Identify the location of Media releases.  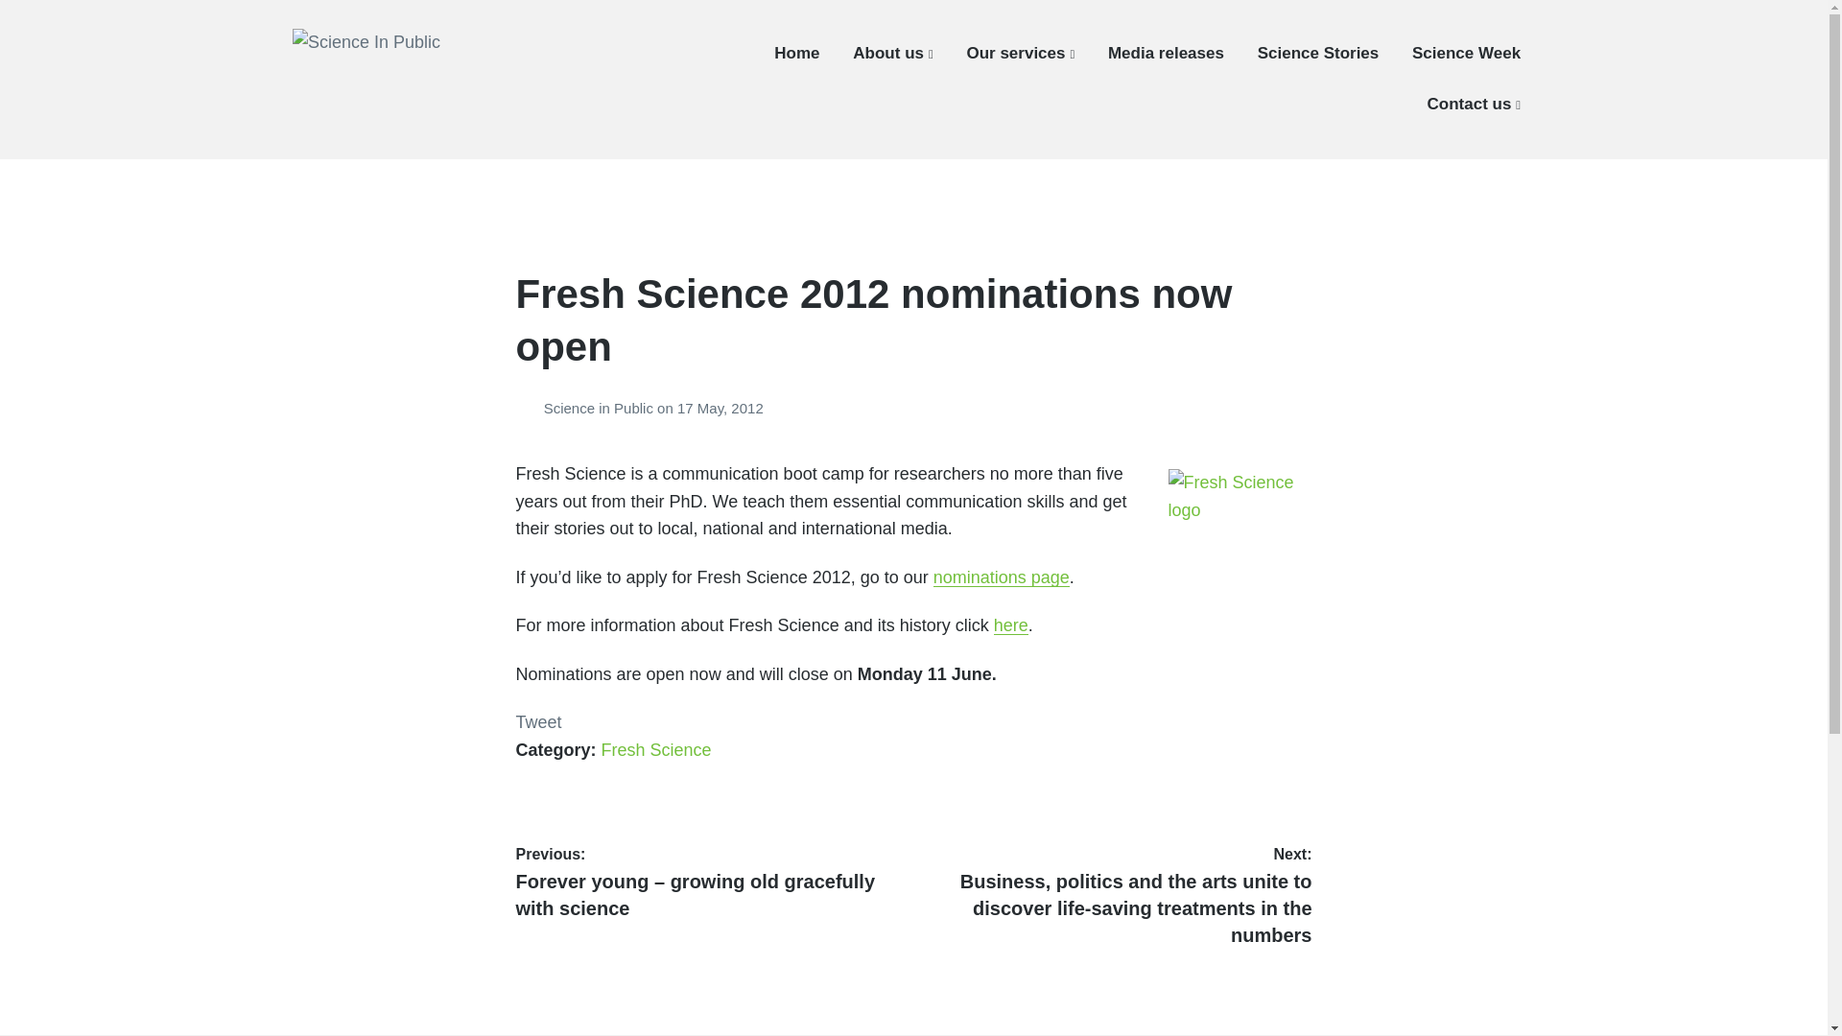
(1167, 54).